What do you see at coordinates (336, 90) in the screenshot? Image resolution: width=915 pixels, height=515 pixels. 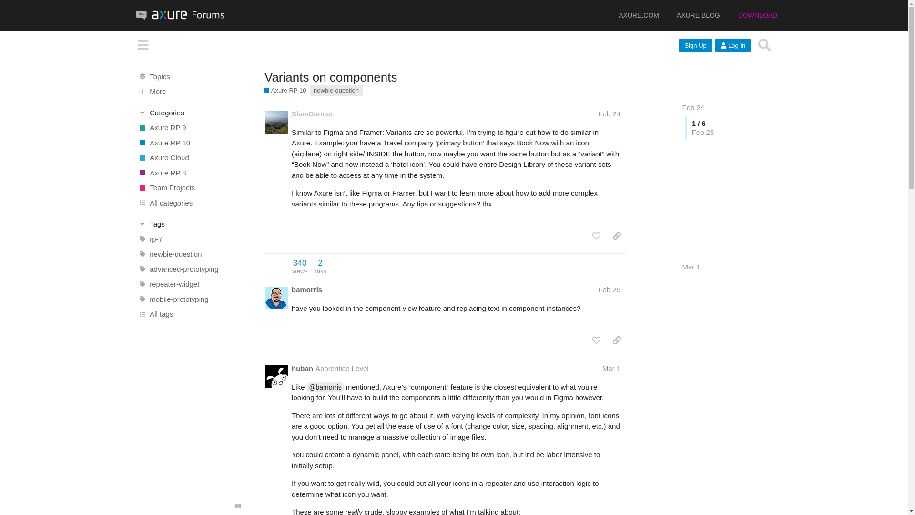 I see `AXURE BLOG` at bounding box center [336, 90].